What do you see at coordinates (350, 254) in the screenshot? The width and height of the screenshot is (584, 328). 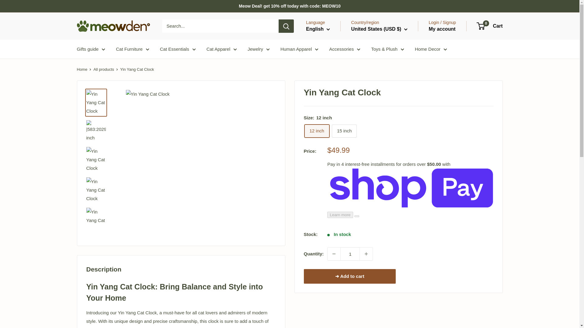 I see `1` at bounding box center [350, 254].